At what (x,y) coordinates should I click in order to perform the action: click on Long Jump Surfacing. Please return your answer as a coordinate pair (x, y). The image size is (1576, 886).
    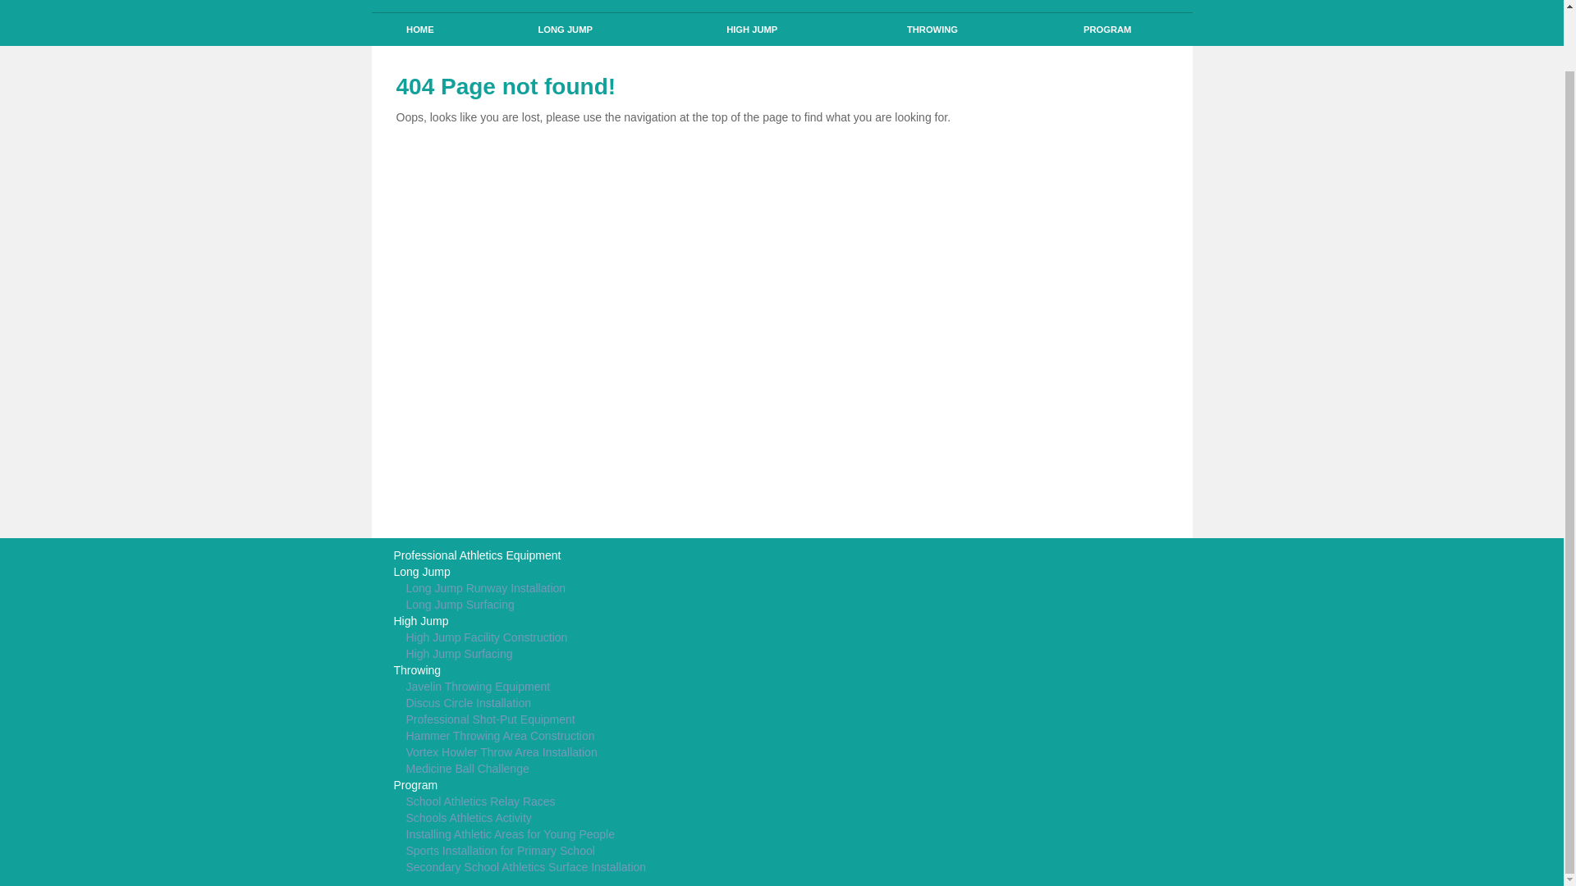
    Looking at the image, I should click on (648, 605).